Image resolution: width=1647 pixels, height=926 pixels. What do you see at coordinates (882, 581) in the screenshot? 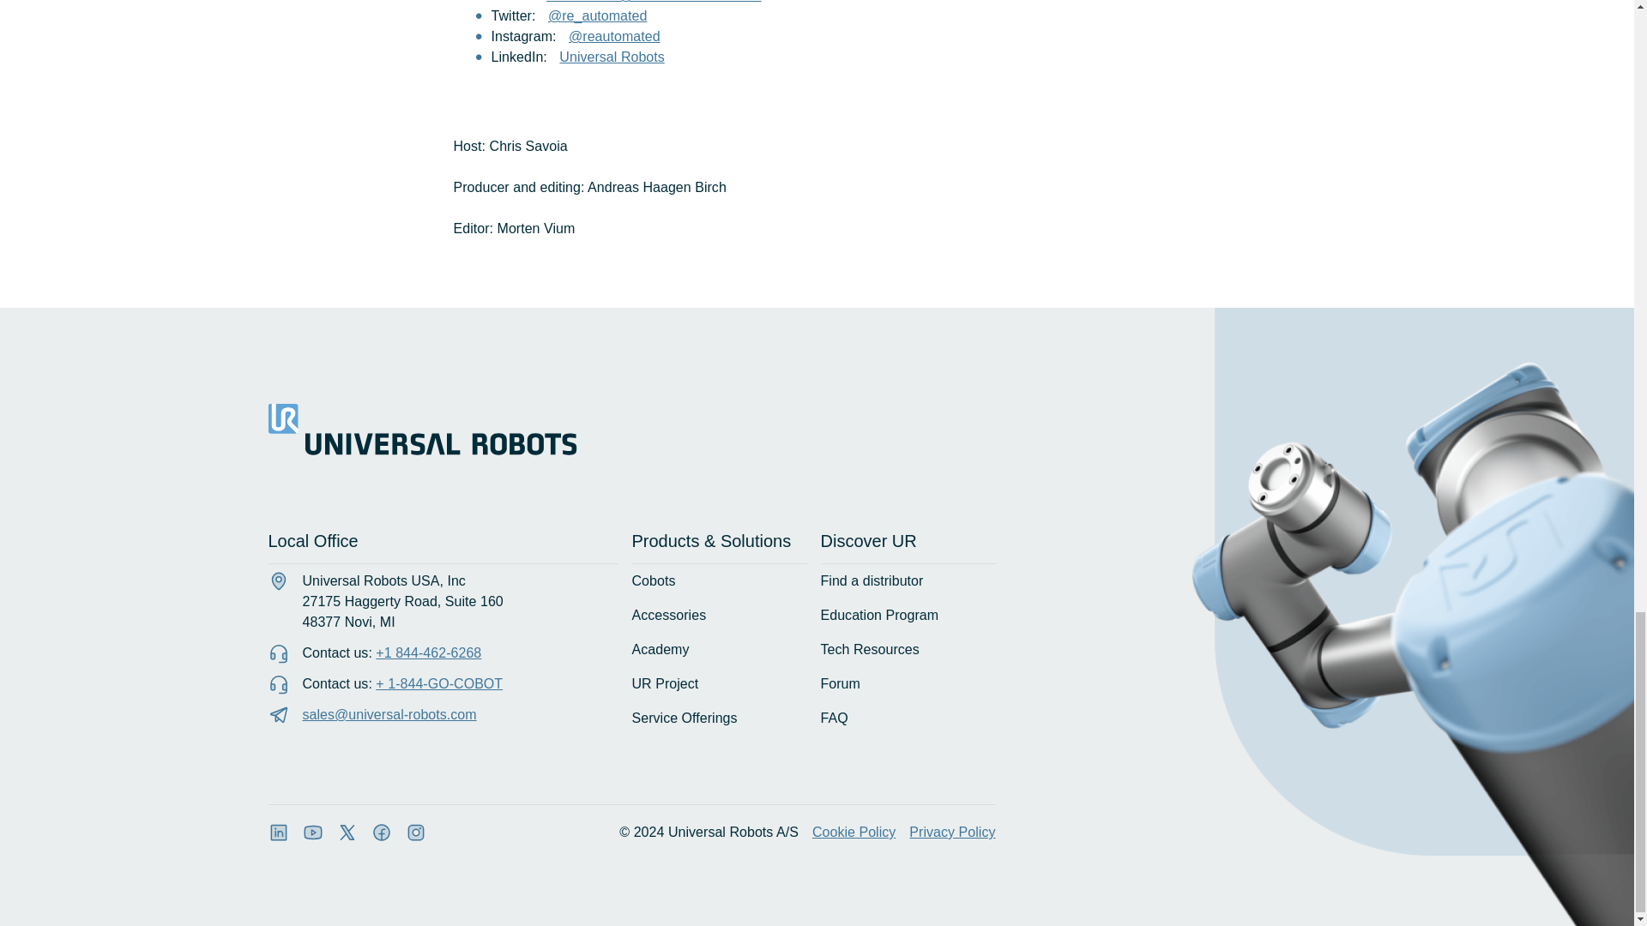
I see `Find a distributor` at bounding box center [882, 581].